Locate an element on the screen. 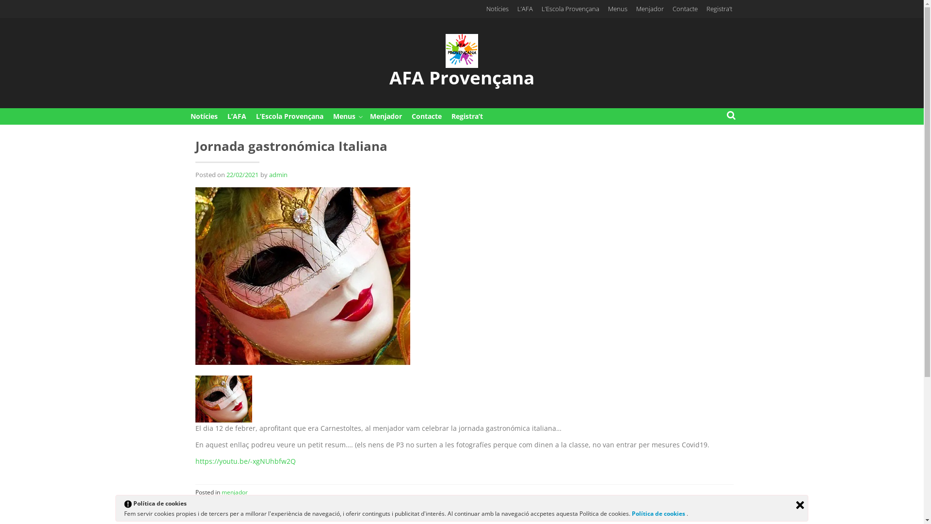 The image size is (931, 524). Contacte is located at coordinates (685, 9).